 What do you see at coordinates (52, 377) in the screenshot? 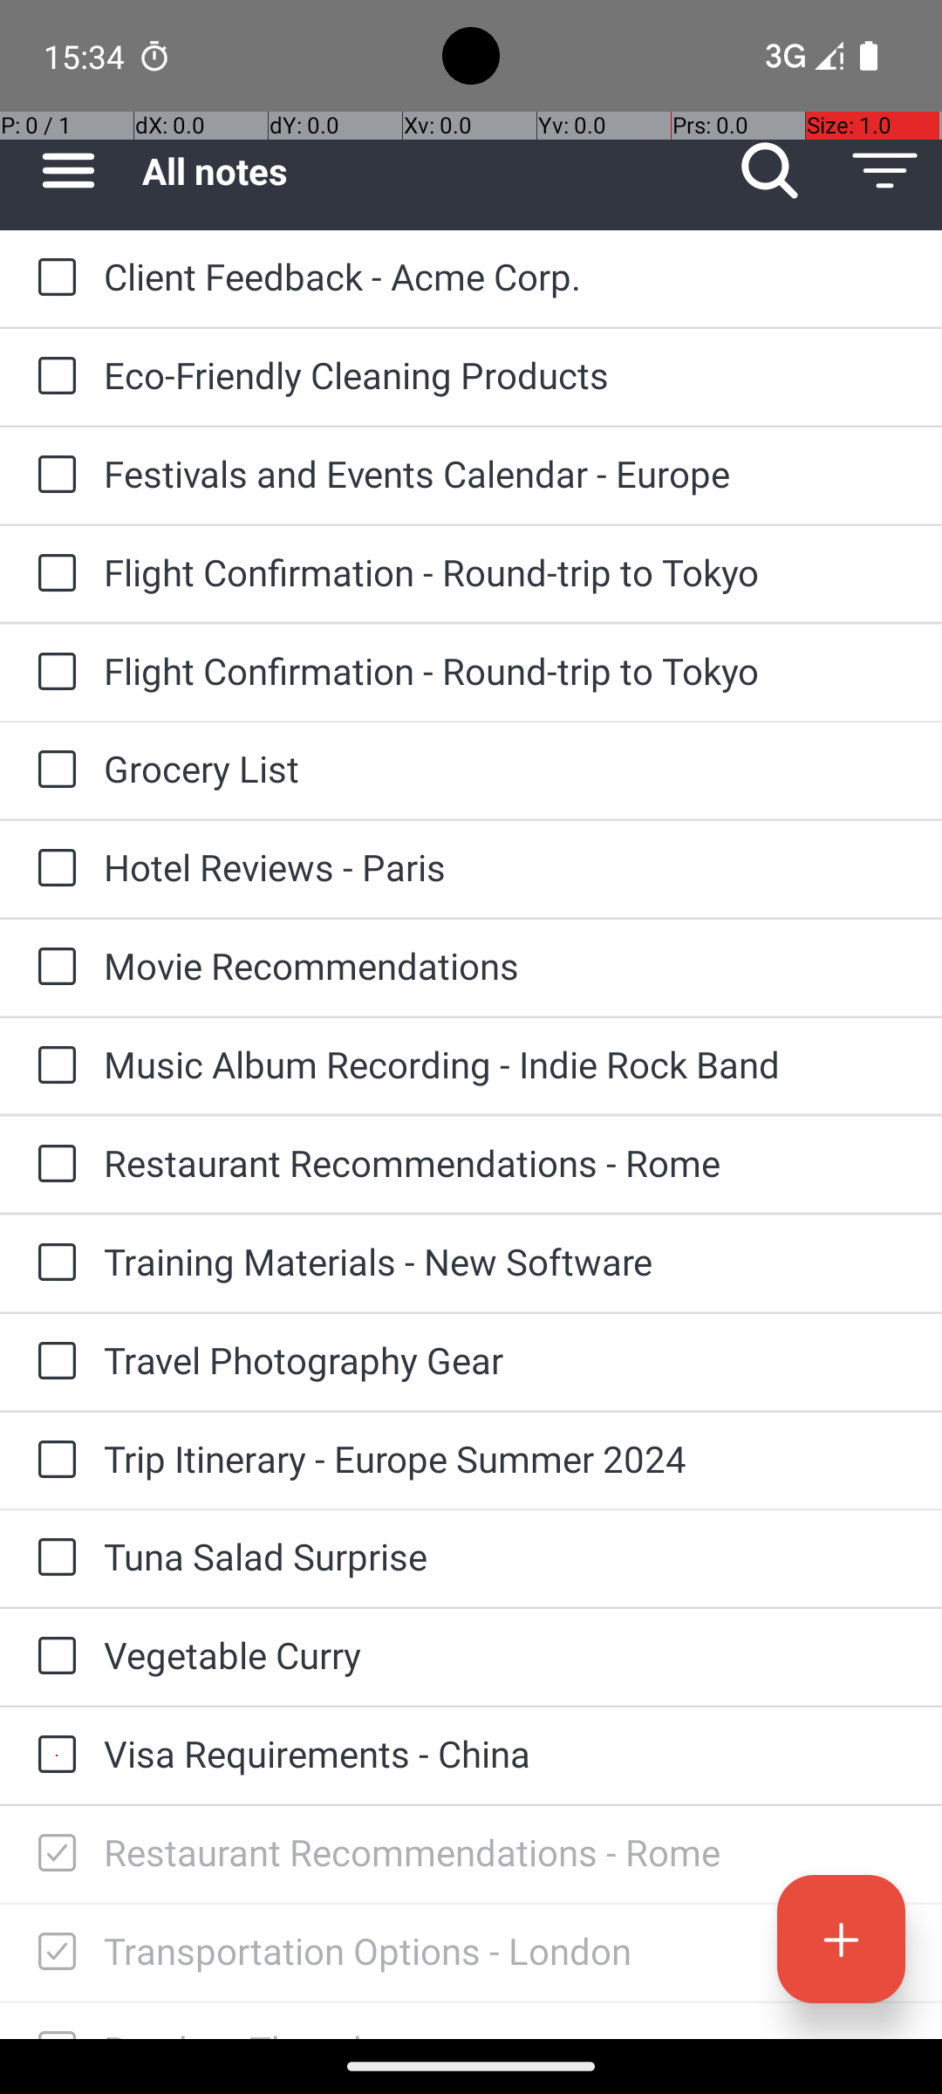
I see `to-do: Eco-Friendly Cleaning Products` at bounding box center [52, 377].